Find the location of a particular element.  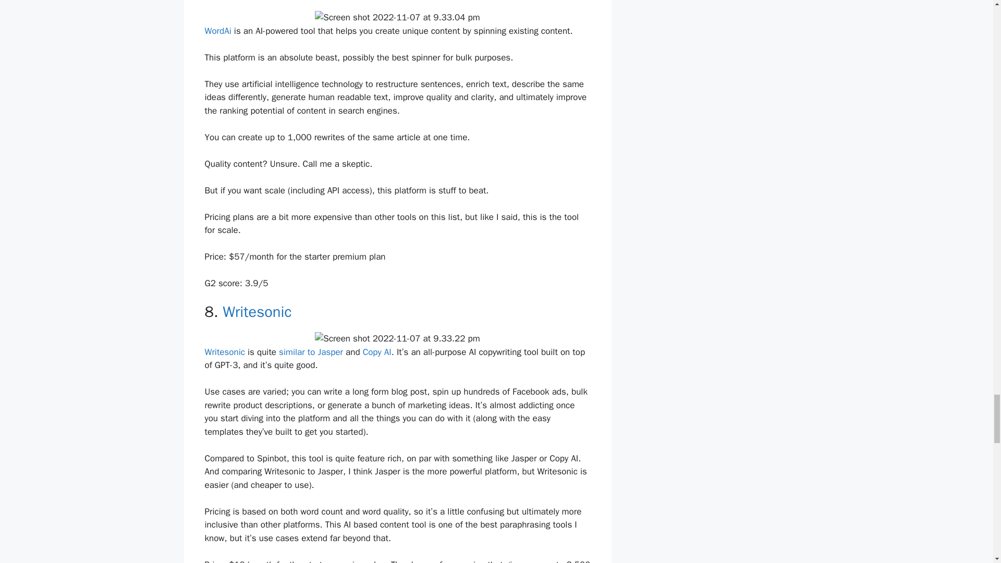

WordAi is located at coordinates (217, 31).